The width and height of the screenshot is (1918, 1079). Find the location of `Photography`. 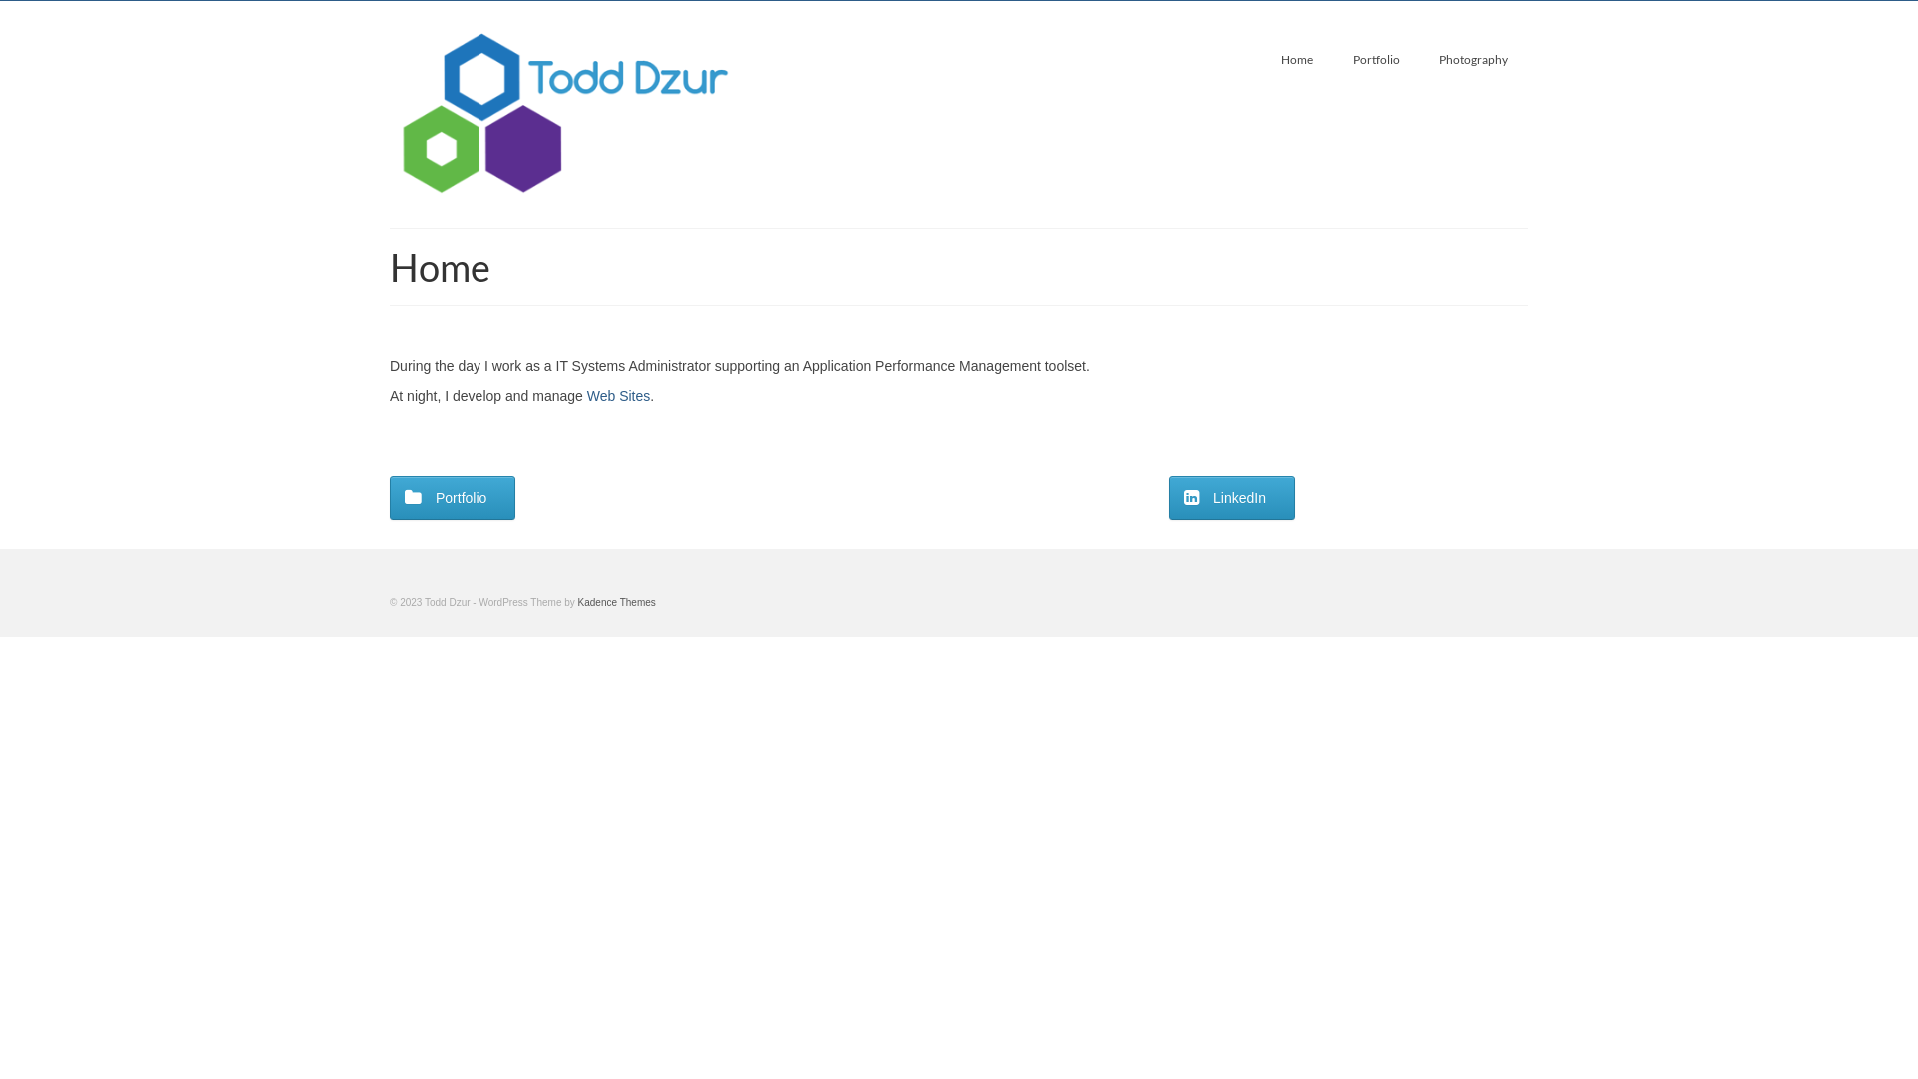

Photography is located at coordinates (1474, 60).